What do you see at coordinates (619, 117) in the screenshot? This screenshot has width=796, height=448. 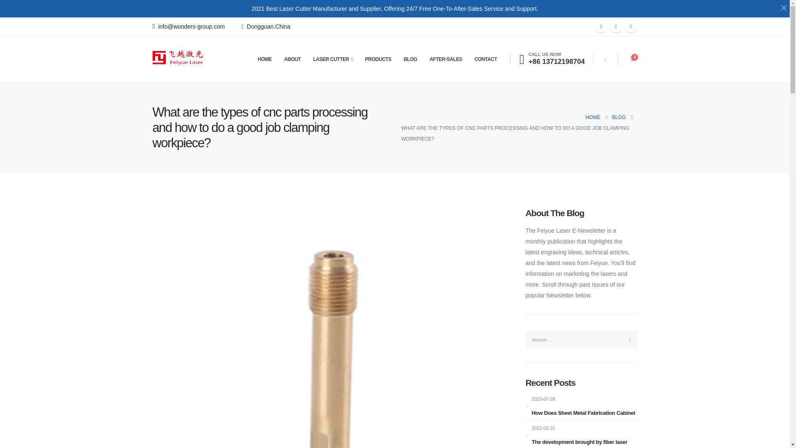 I see `BLOG` at bounding box center [619, 117].